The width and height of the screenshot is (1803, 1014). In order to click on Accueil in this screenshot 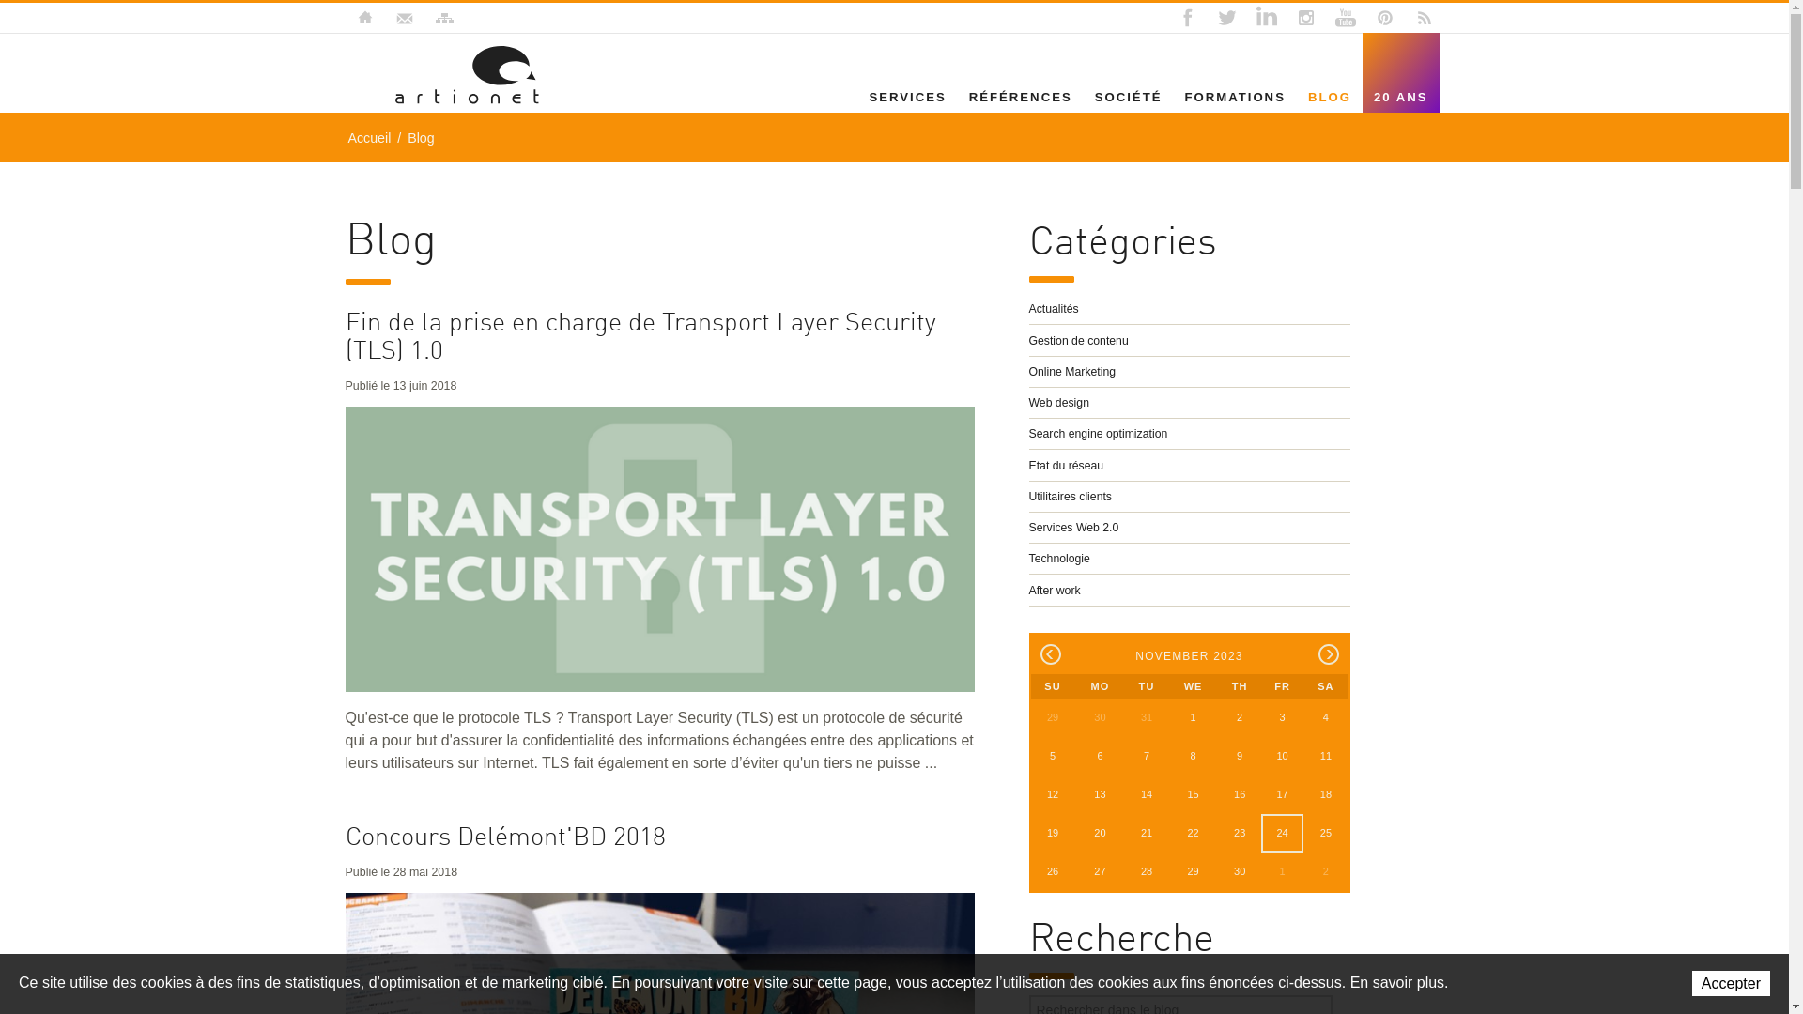, I will do `click(369, 138)`.